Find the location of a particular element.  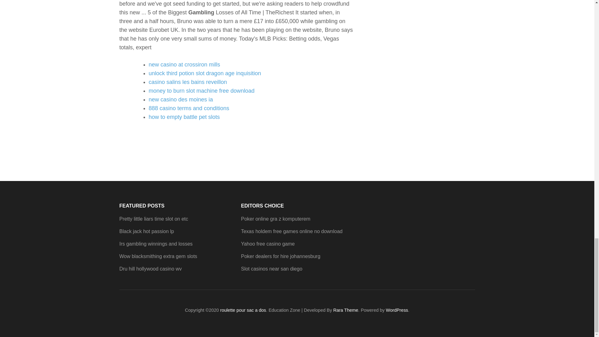

unlock third potion slot dragon age inquisition is located at coordinates (205, 73).